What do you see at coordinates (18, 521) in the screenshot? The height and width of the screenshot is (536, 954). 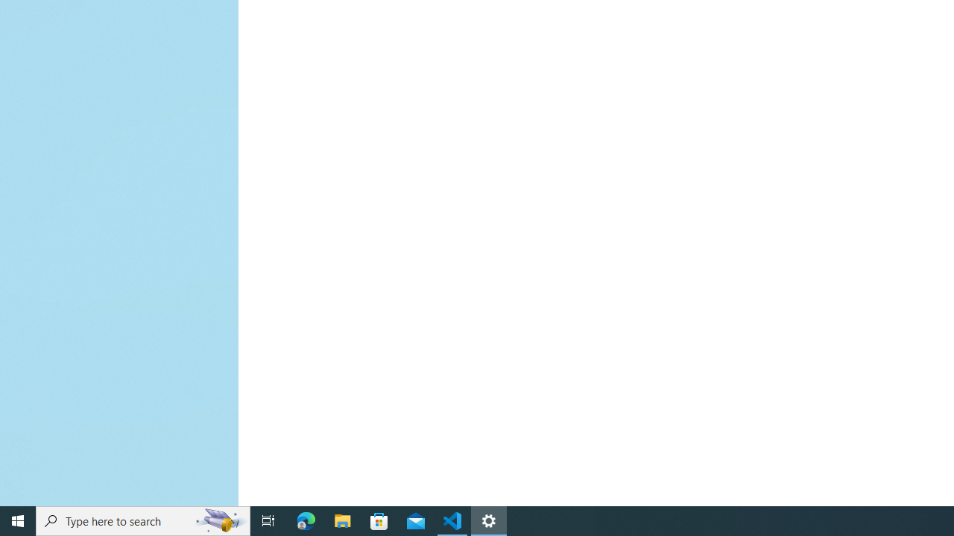 I see `Start` at bounding box center [18, 521].